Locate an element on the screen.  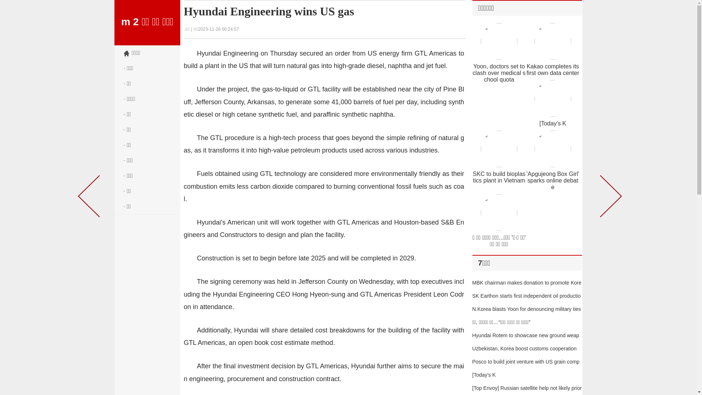
Hyundai Engineering wins US gas is located at coordinates (269, 11).